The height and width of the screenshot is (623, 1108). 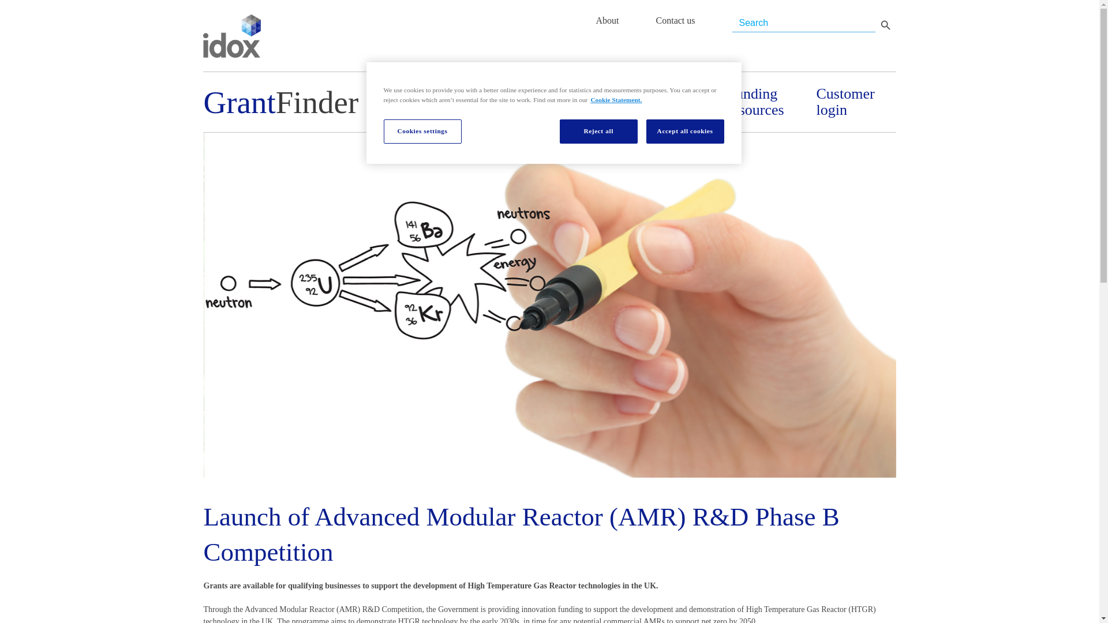 What do you see at coordinates (589, 102) in the screenshot?
I see `Funding highlights` at bounding box center [589, 102].